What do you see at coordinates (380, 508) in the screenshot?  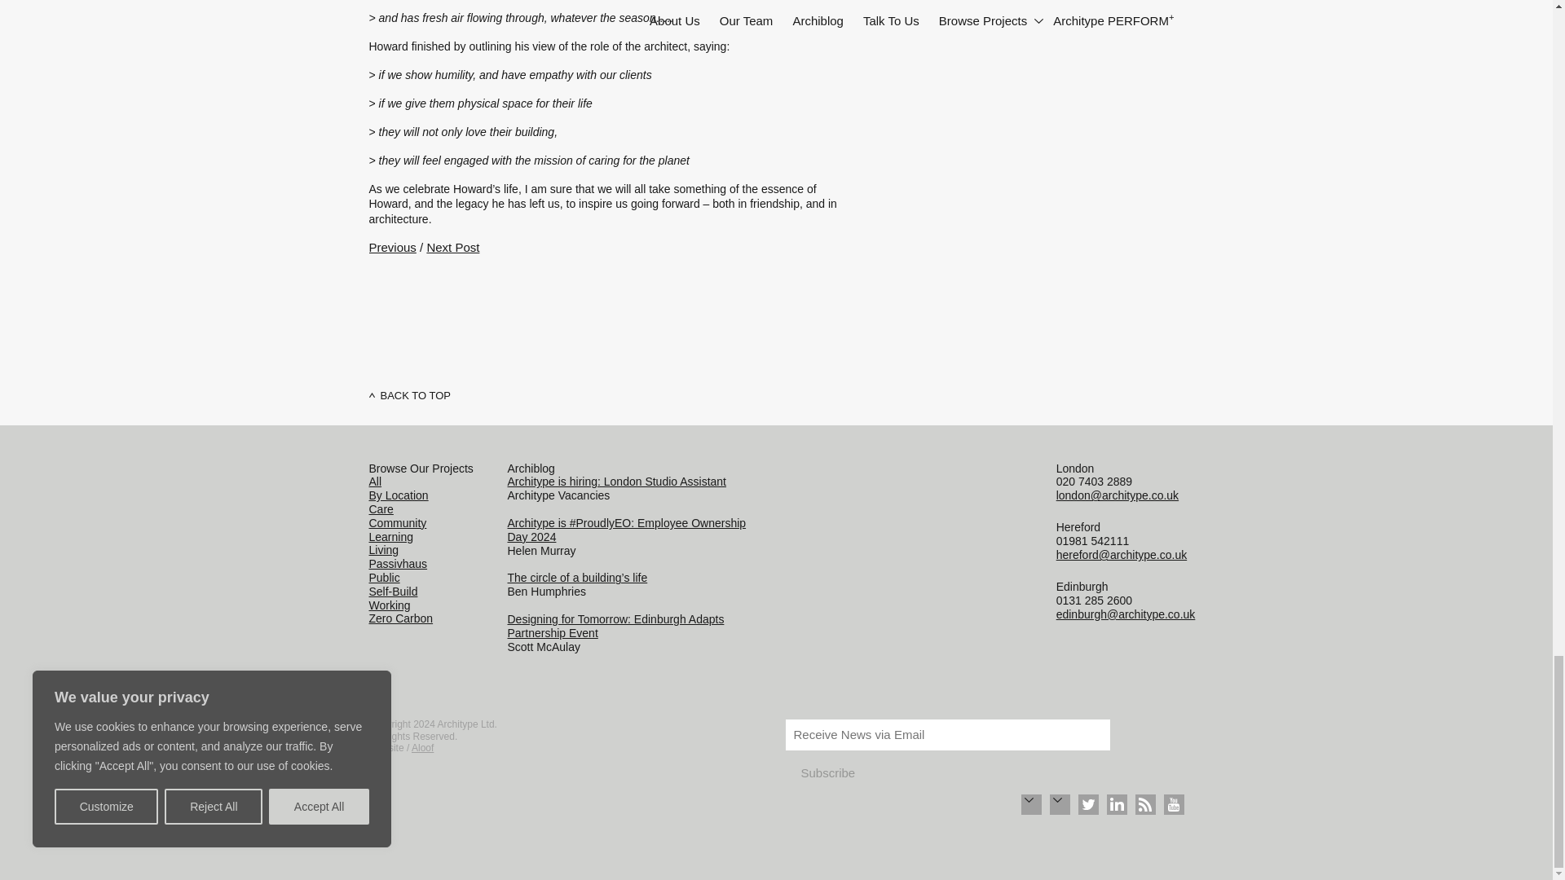 I see `Browse Buildings for Care` at bounding box center [380, 508].